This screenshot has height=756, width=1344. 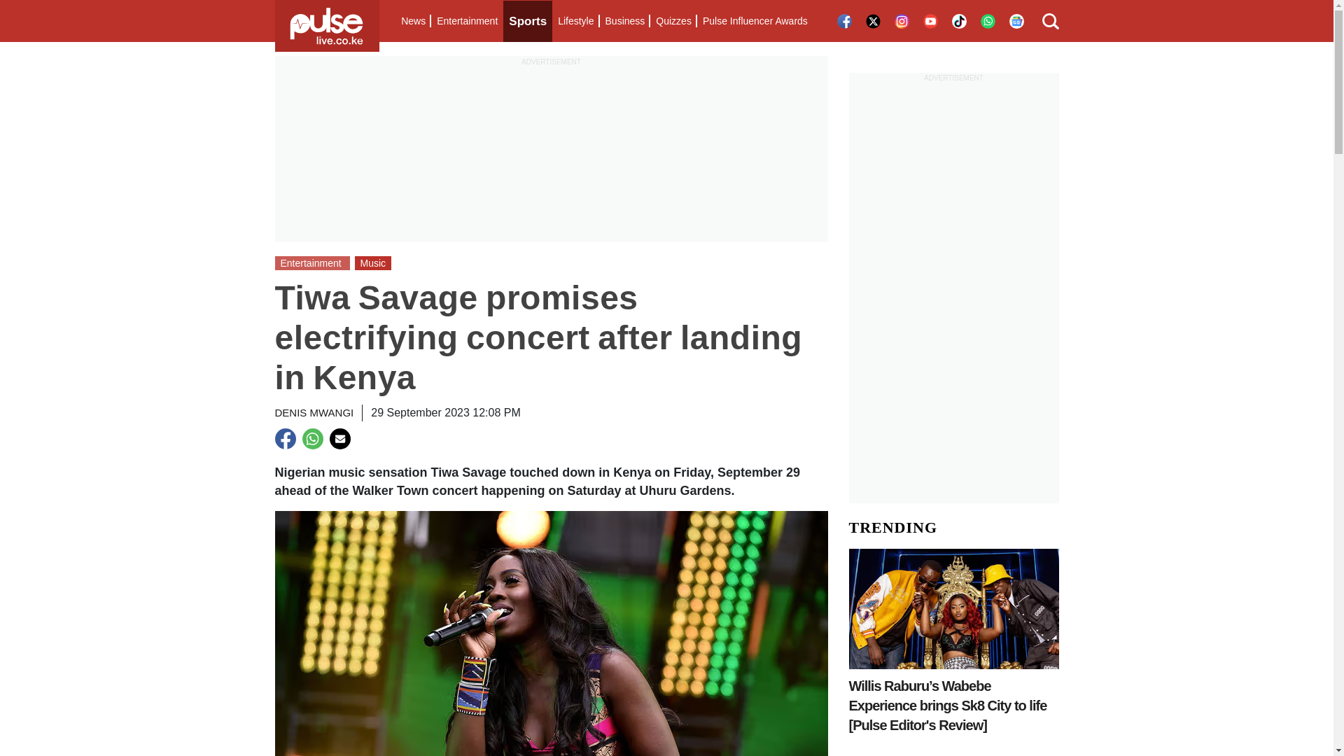 I want to click on Sports, so click(x=528, y=21).